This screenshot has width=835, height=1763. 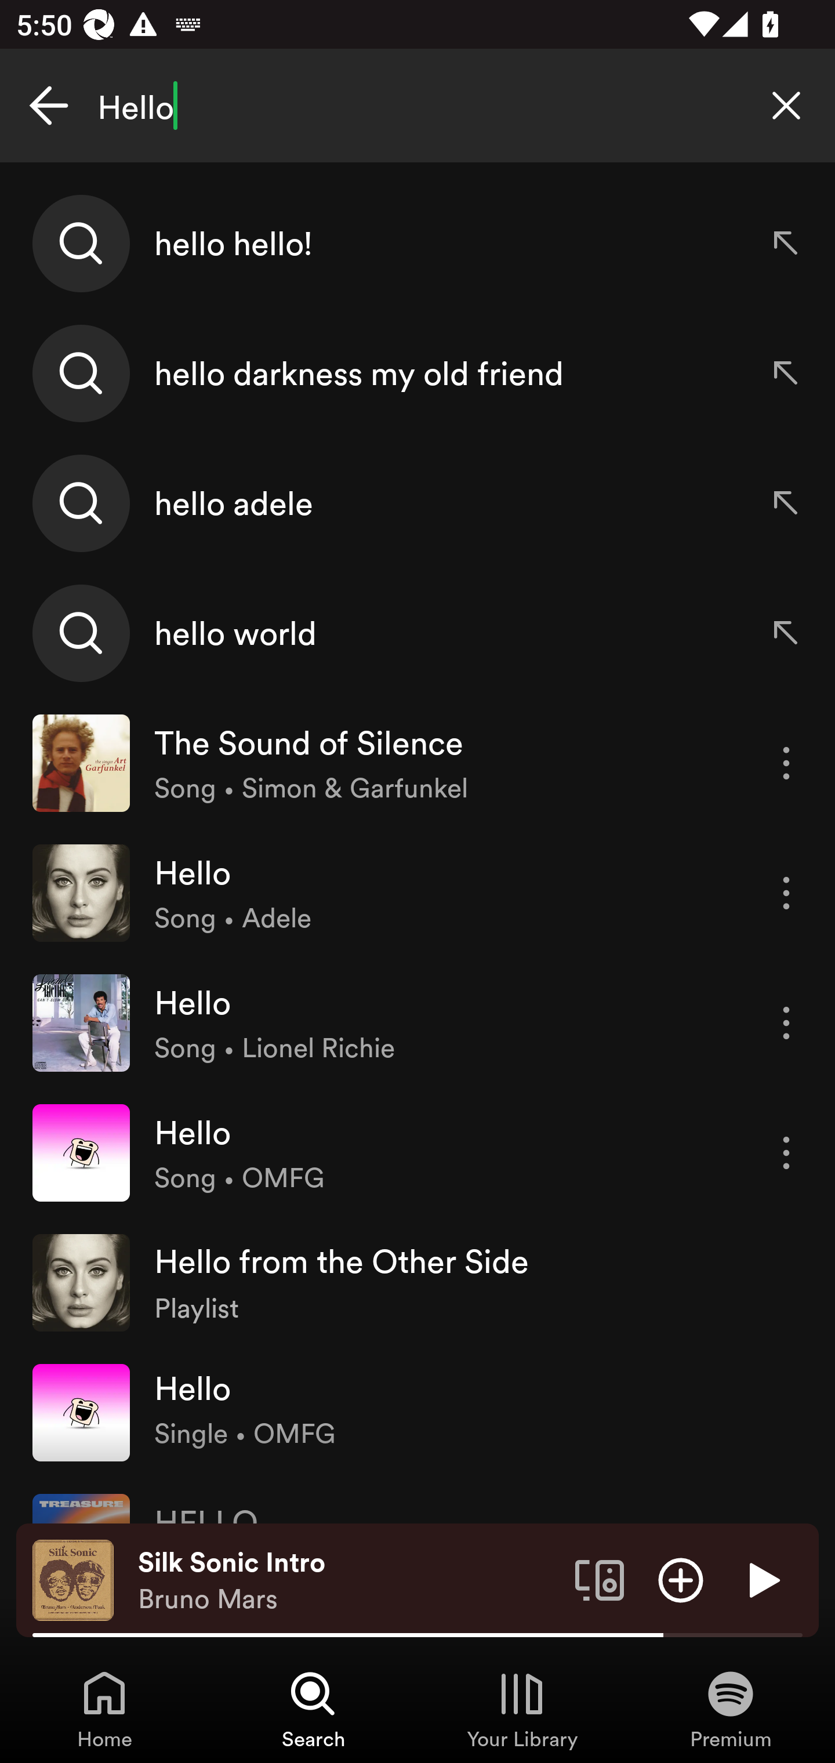 I want to click on hello darkness my old friend, so click(x=418, y=373).